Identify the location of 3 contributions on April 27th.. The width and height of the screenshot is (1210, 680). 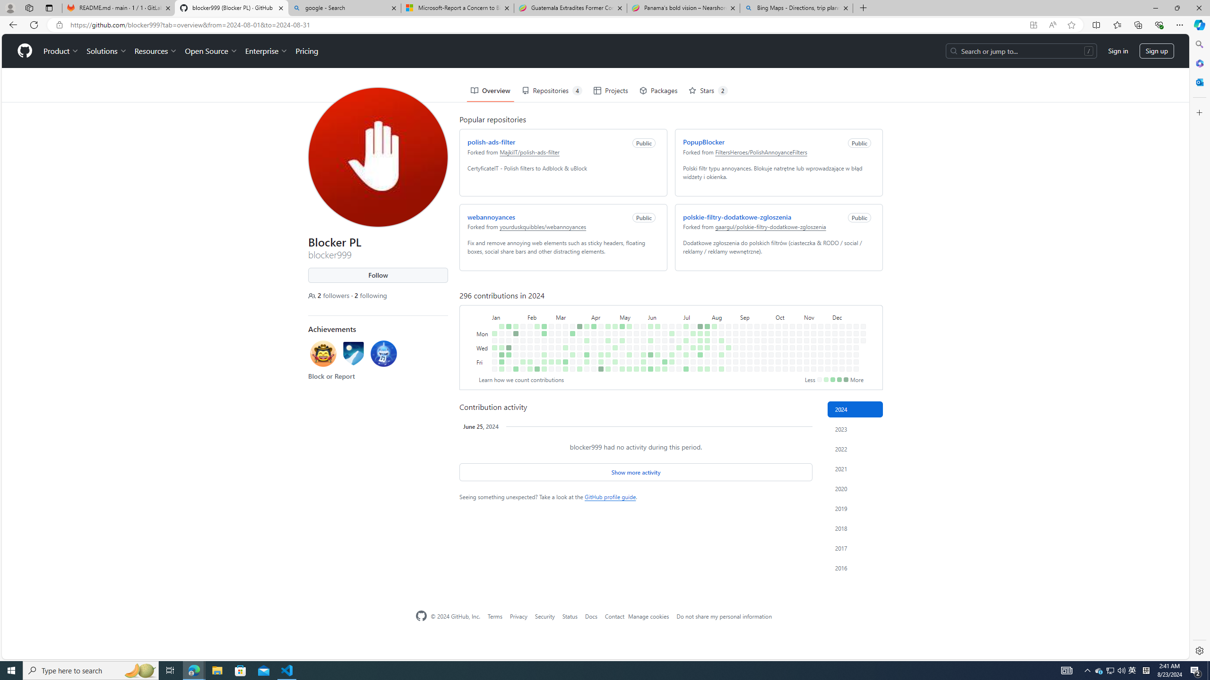
(608, 369).